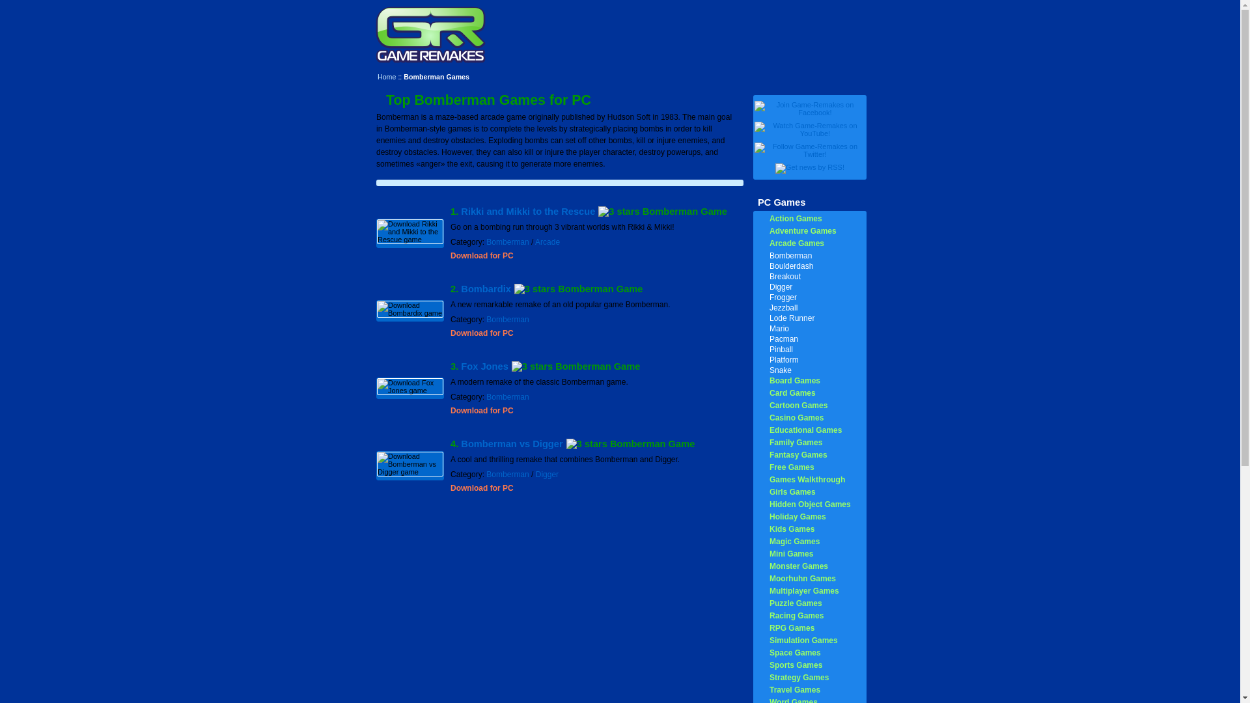  What do you see at coordinates (783, 307) in the screenshot?
I see `Jezzball` at bounding box center [783, 307].